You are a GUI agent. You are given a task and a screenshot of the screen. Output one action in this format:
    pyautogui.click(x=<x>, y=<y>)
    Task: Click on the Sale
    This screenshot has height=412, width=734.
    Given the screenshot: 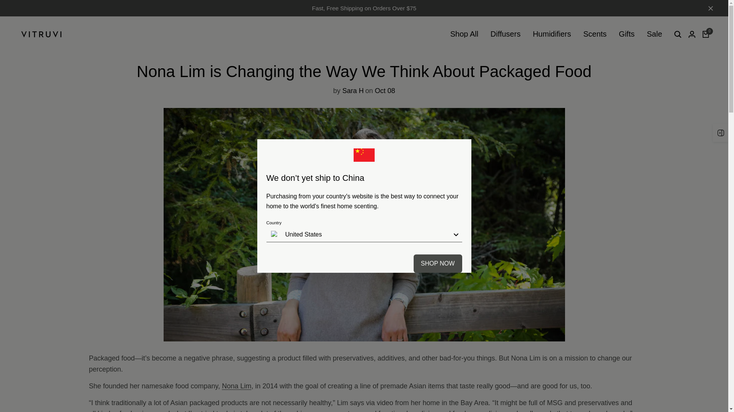 What is the action you would take?
    pyautogui.click(x=654, y=34)
    